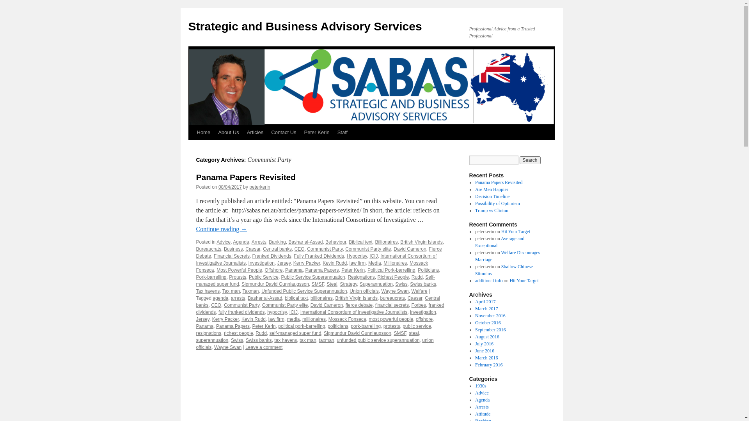 This screenshot has width=749, height=421. What do you see at coordinates (401, 284) in the screenshot?
I see `Swiss` at bounding box center [401, 284].